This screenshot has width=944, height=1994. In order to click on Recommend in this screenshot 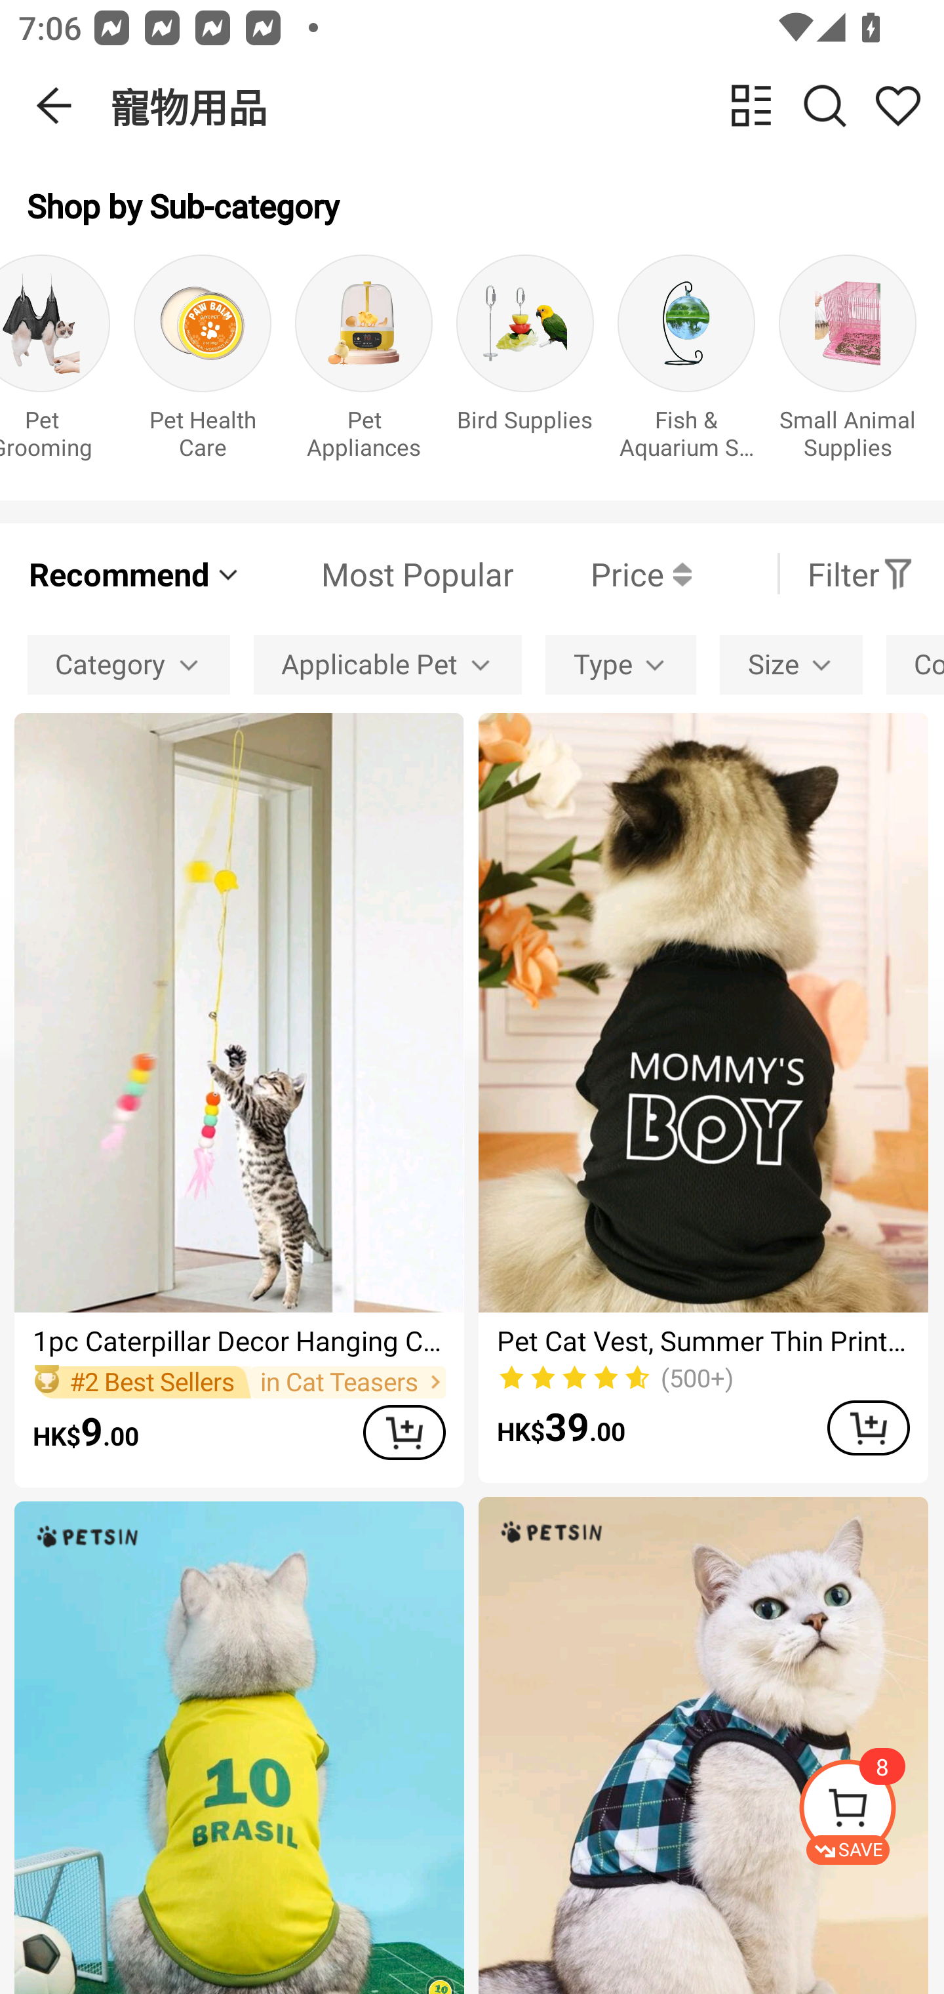, I will do `click(135, 573)`.